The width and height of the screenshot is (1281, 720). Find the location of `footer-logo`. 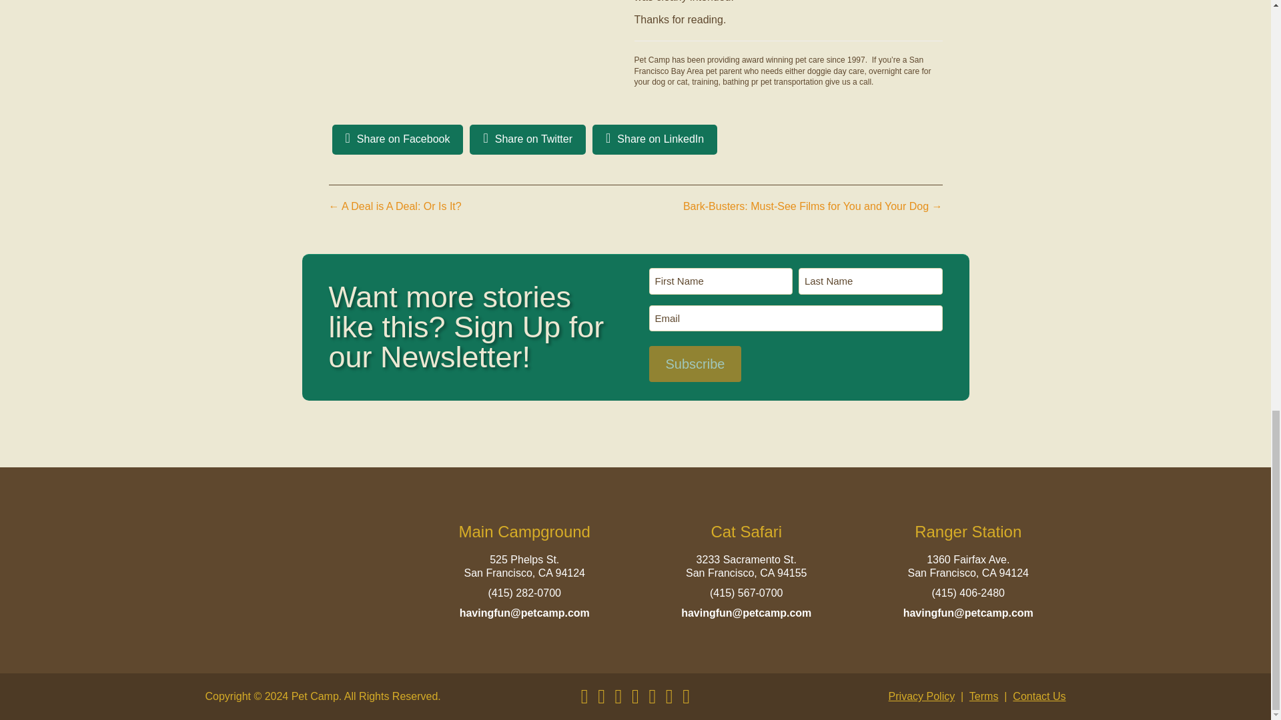

footer-logo is located at coordinates (303, 573).